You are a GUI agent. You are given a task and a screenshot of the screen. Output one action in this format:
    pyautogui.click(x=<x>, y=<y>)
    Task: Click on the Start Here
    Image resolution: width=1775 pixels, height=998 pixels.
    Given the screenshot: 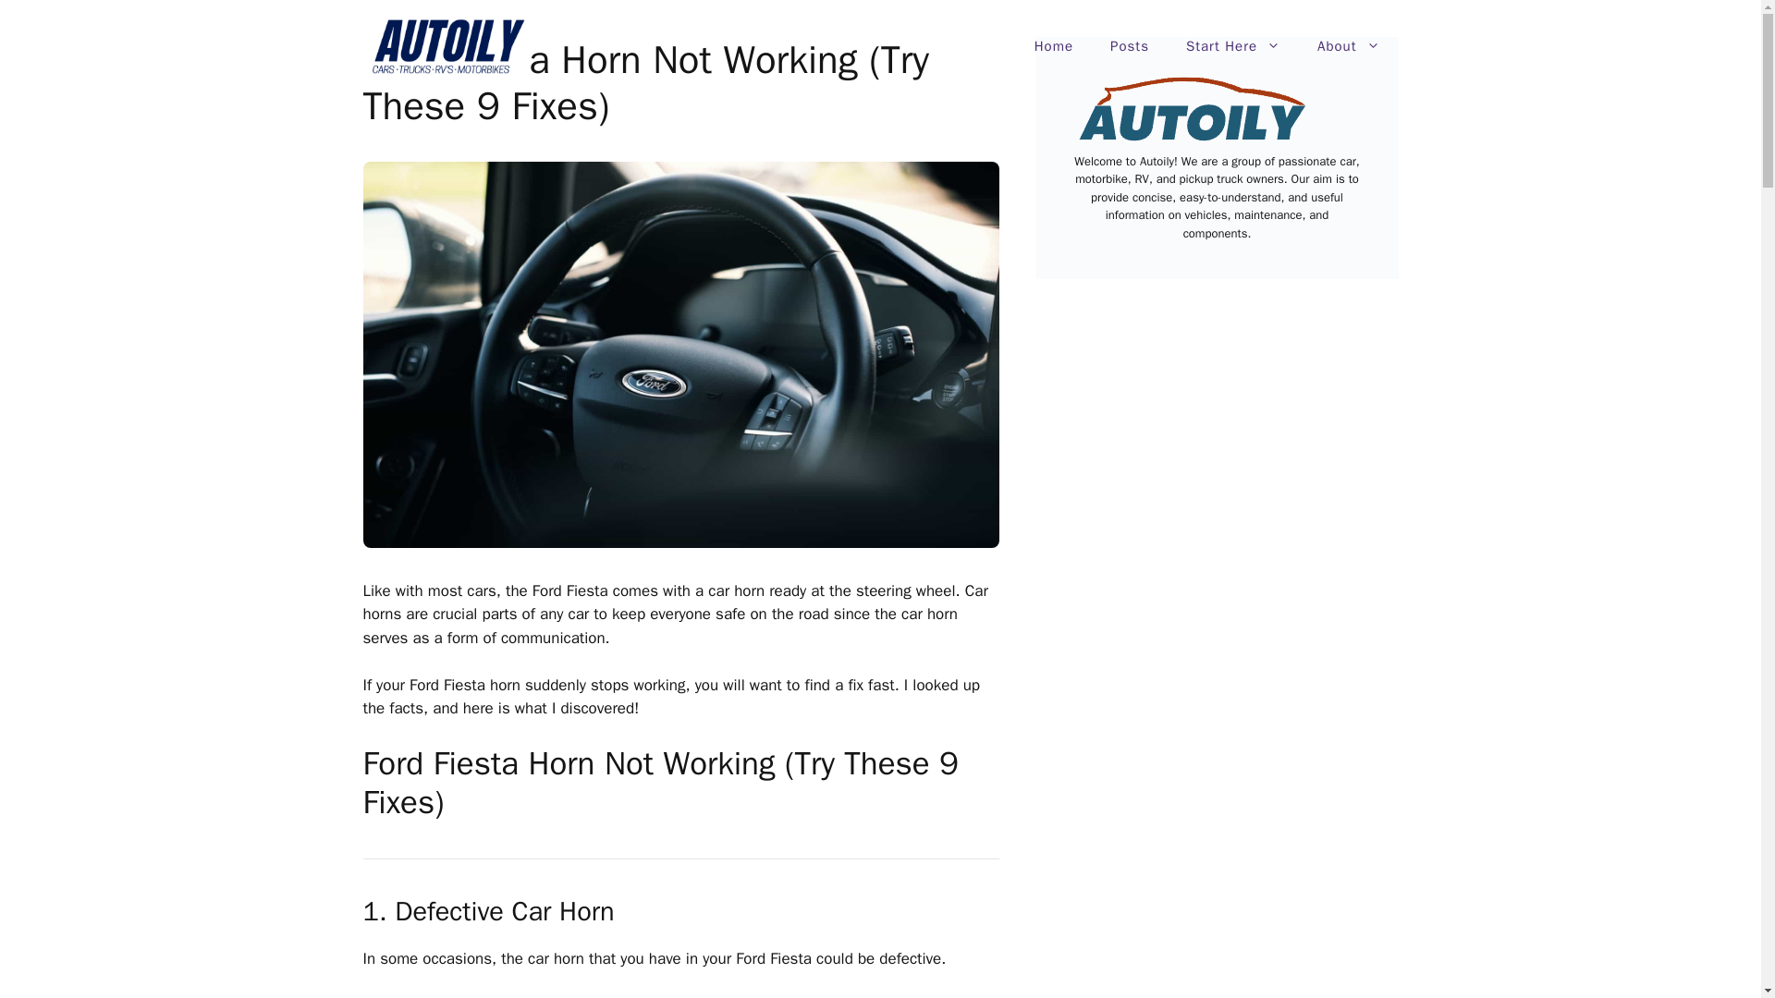 What is the action you would take?
    pyautogui.click(x=1233, y=46)
    